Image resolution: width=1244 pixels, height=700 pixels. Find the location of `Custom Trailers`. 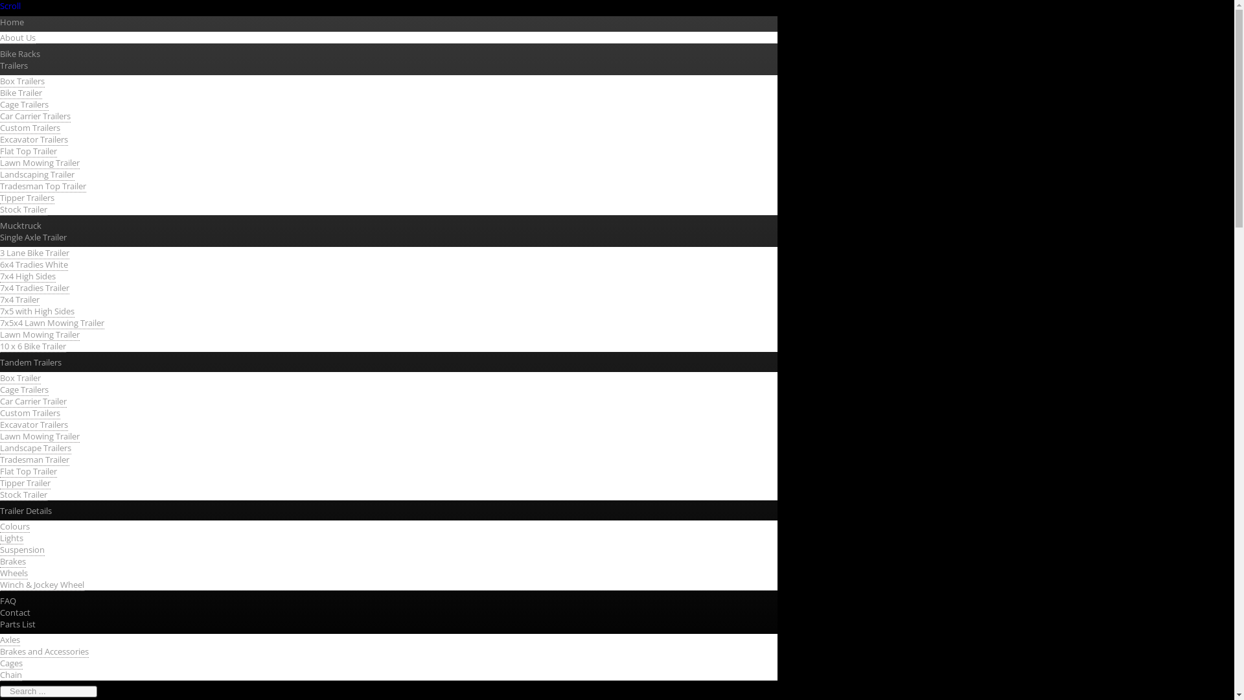

Custom Trailers is located at coordinates (30, 128).